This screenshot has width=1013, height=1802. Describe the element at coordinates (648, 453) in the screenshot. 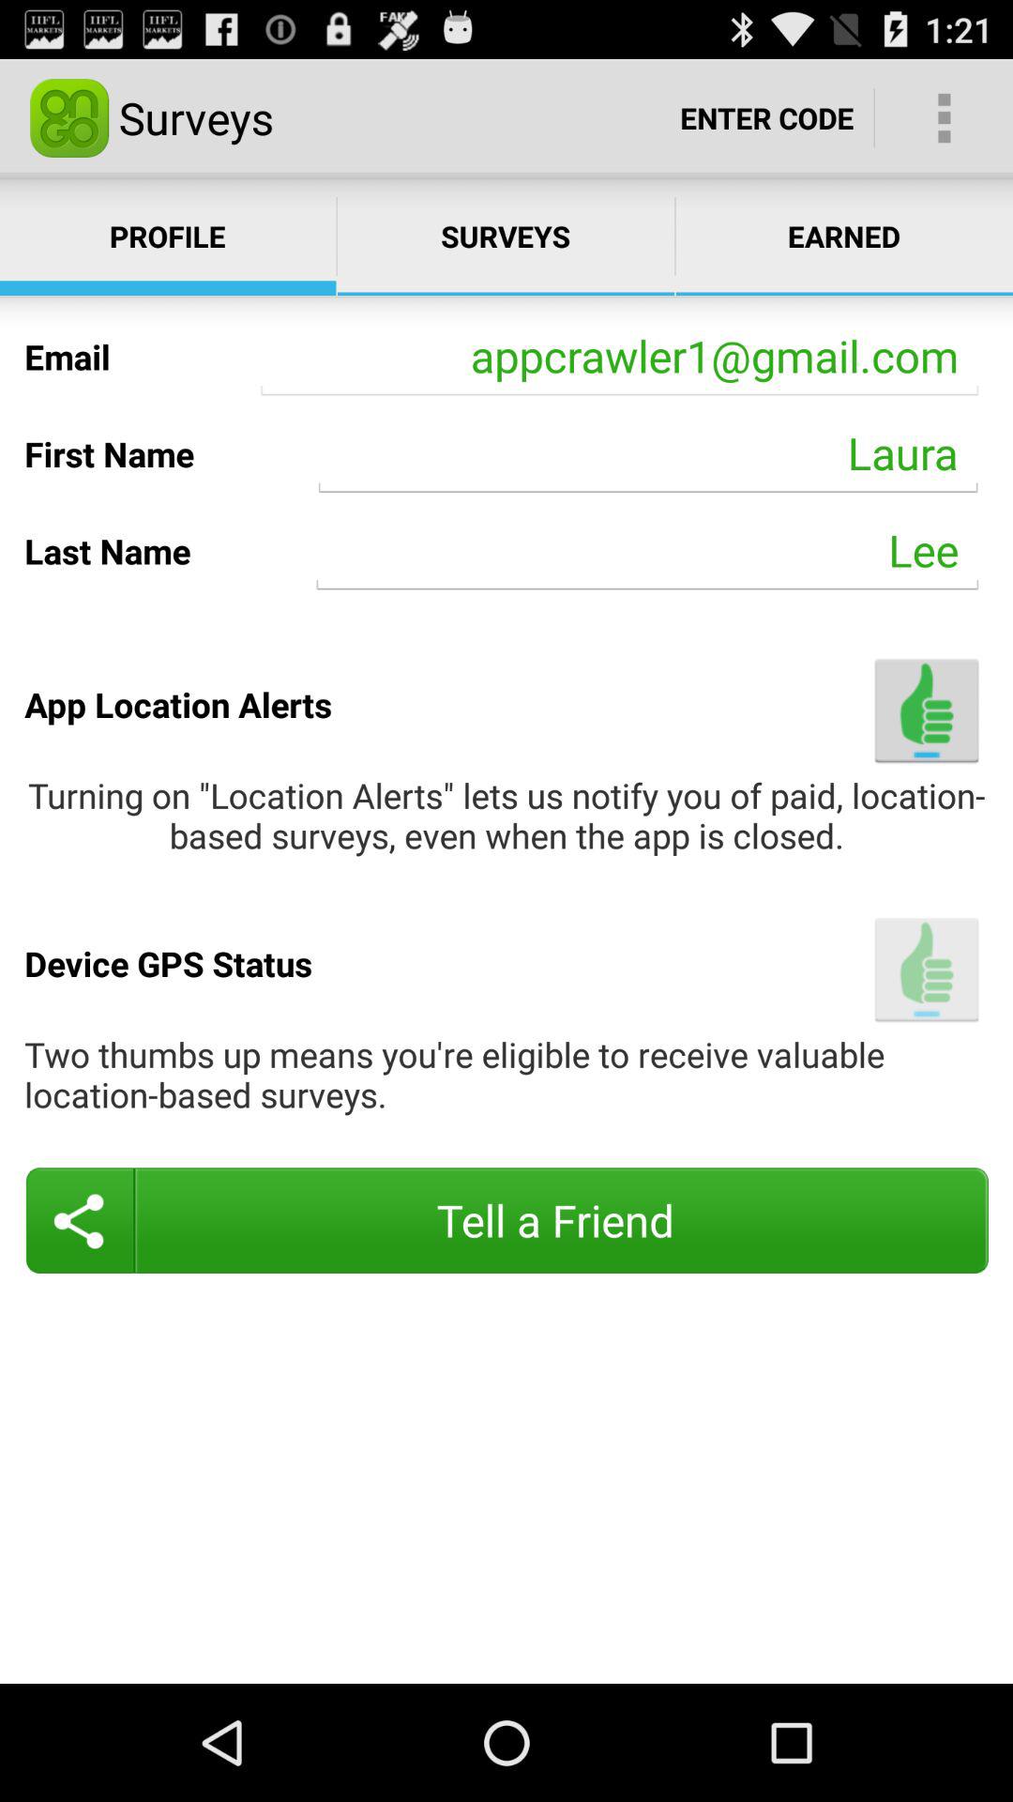

I see `tap laura icon` at that location.